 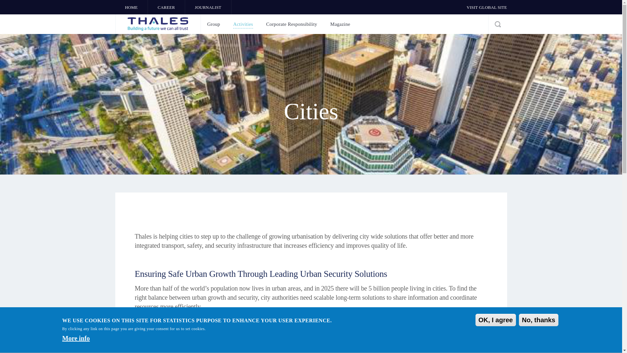 What do you see at coordinates (131, 6) in the screenshot?
I see `HOME` at bounding box center [131, 6].